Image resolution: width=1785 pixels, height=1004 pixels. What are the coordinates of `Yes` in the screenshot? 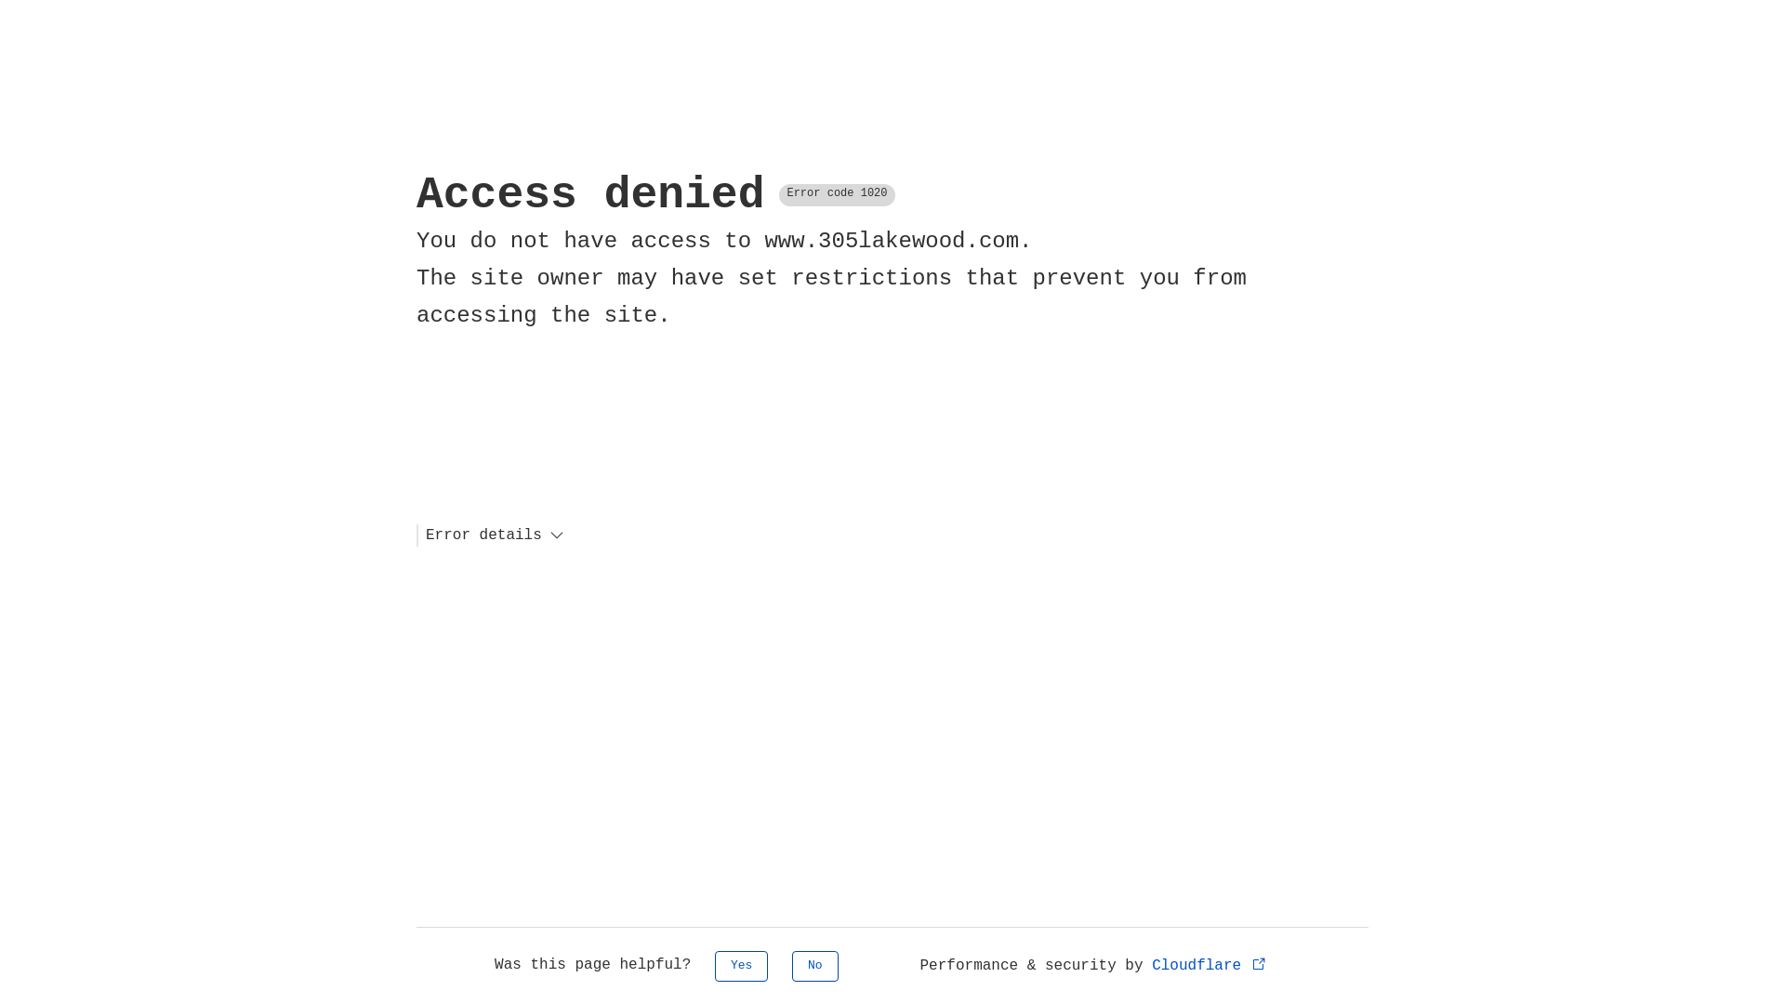 It's located at (742, 967).